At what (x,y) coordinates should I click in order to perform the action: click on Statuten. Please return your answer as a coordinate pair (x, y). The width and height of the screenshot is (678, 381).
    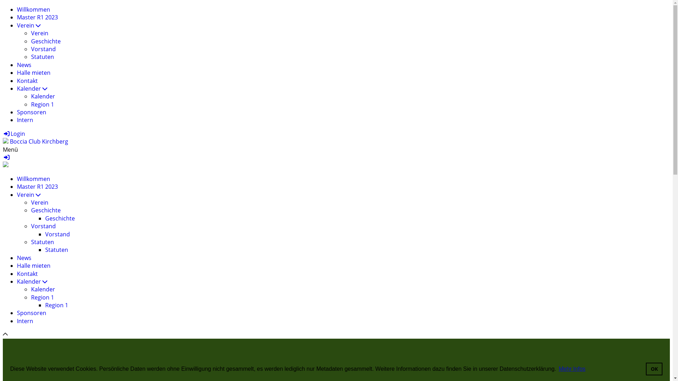
    Looking at the image, I should click on (56, 250).